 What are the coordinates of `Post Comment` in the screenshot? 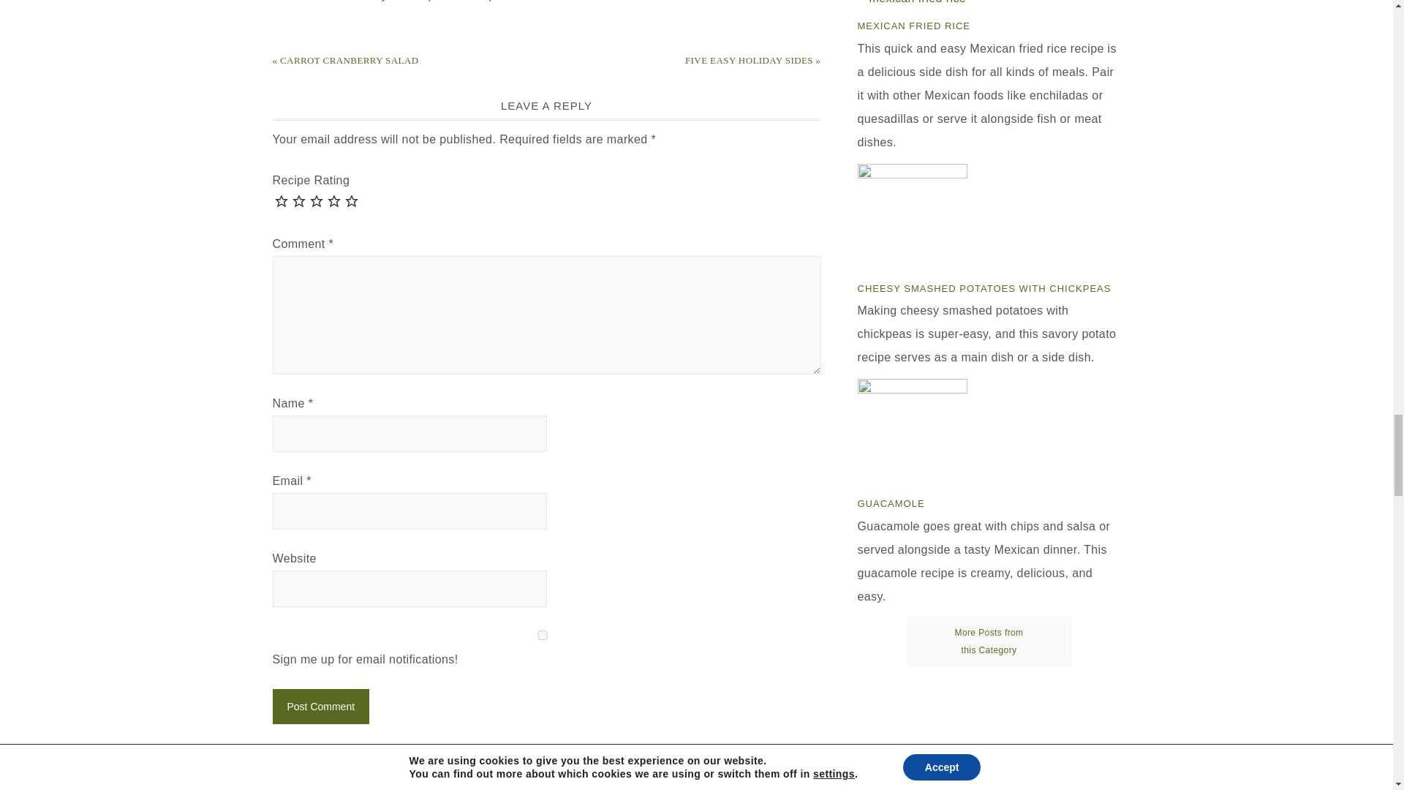 It's located at (320, 707).